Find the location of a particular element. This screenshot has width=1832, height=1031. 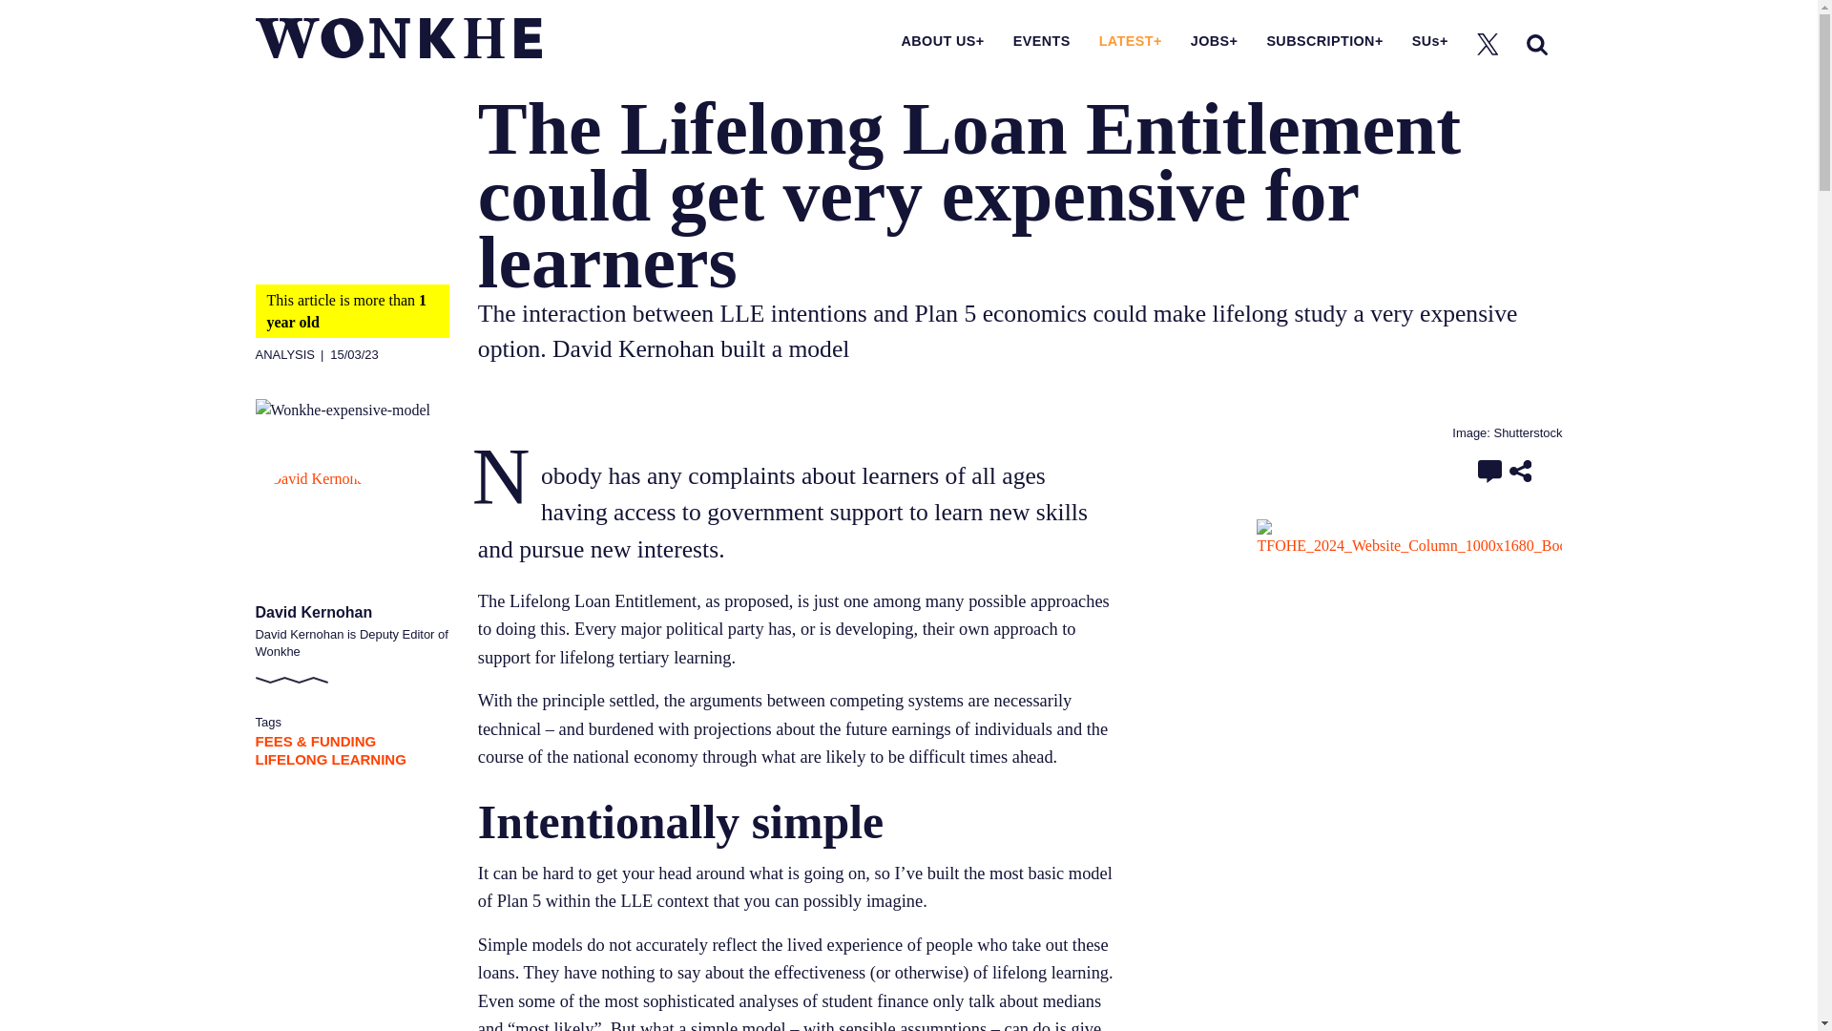

icon-search is located at coordinates (1536, 44).